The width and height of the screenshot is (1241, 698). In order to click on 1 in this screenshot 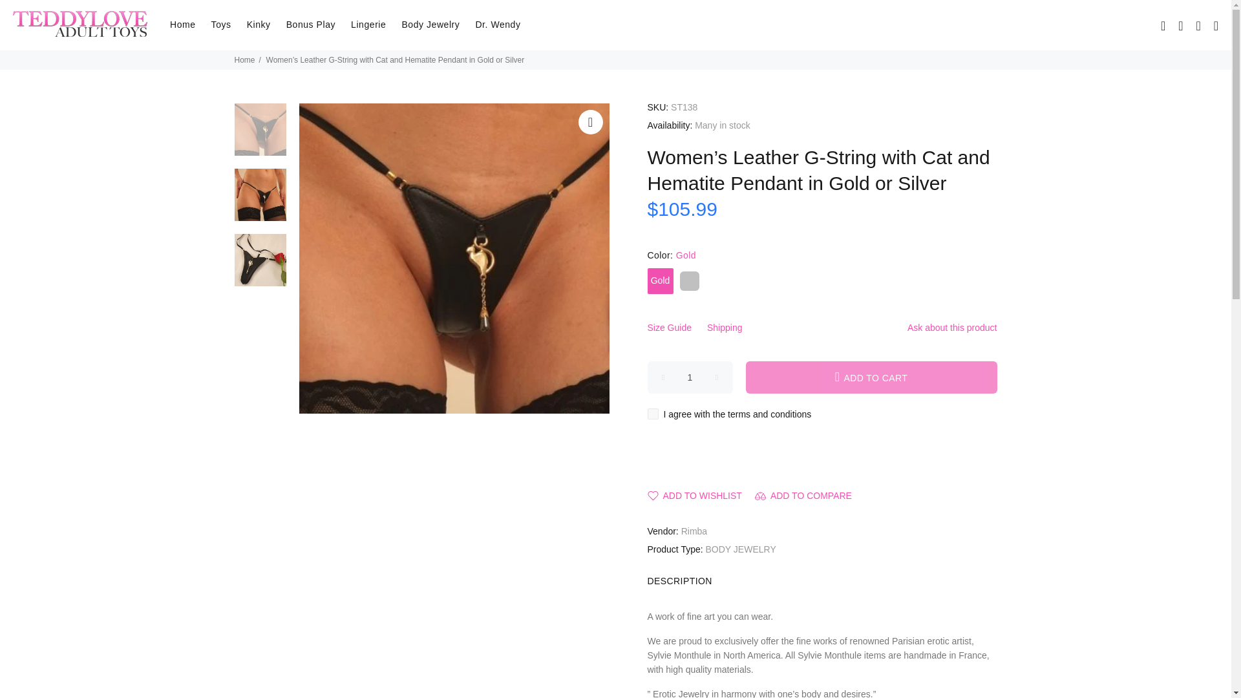, I will do `click(690, 377)`.